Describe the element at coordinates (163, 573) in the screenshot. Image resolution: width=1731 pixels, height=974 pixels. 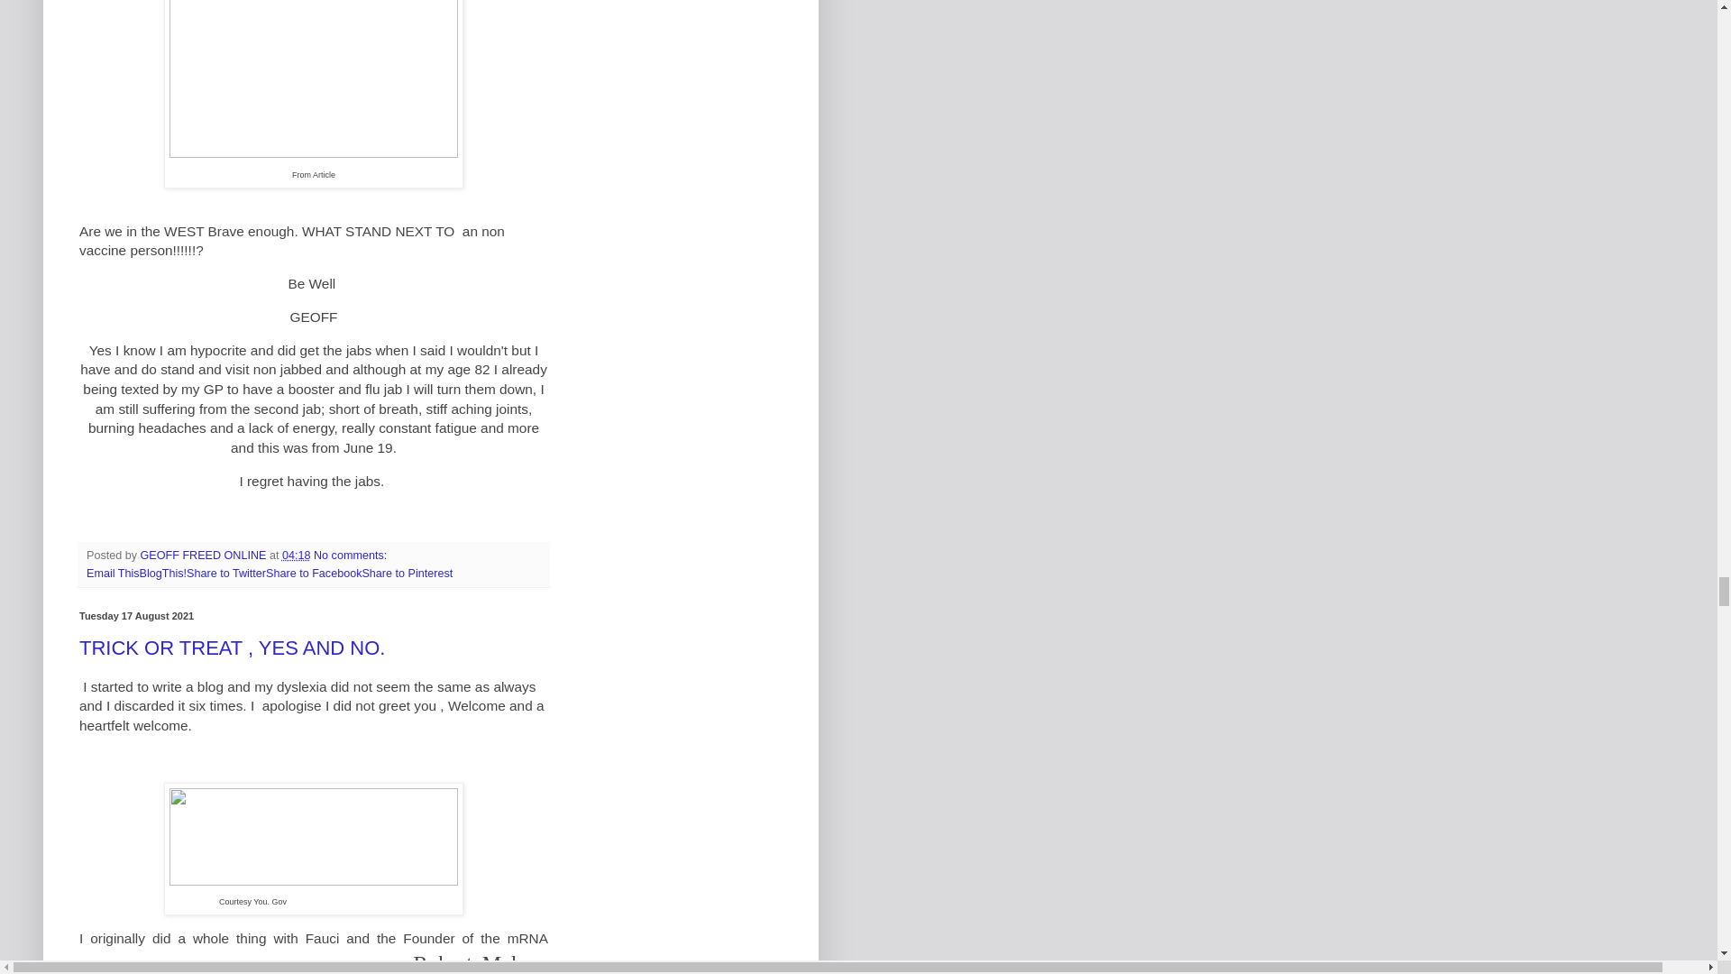
I see `BlogThis!` at that location.